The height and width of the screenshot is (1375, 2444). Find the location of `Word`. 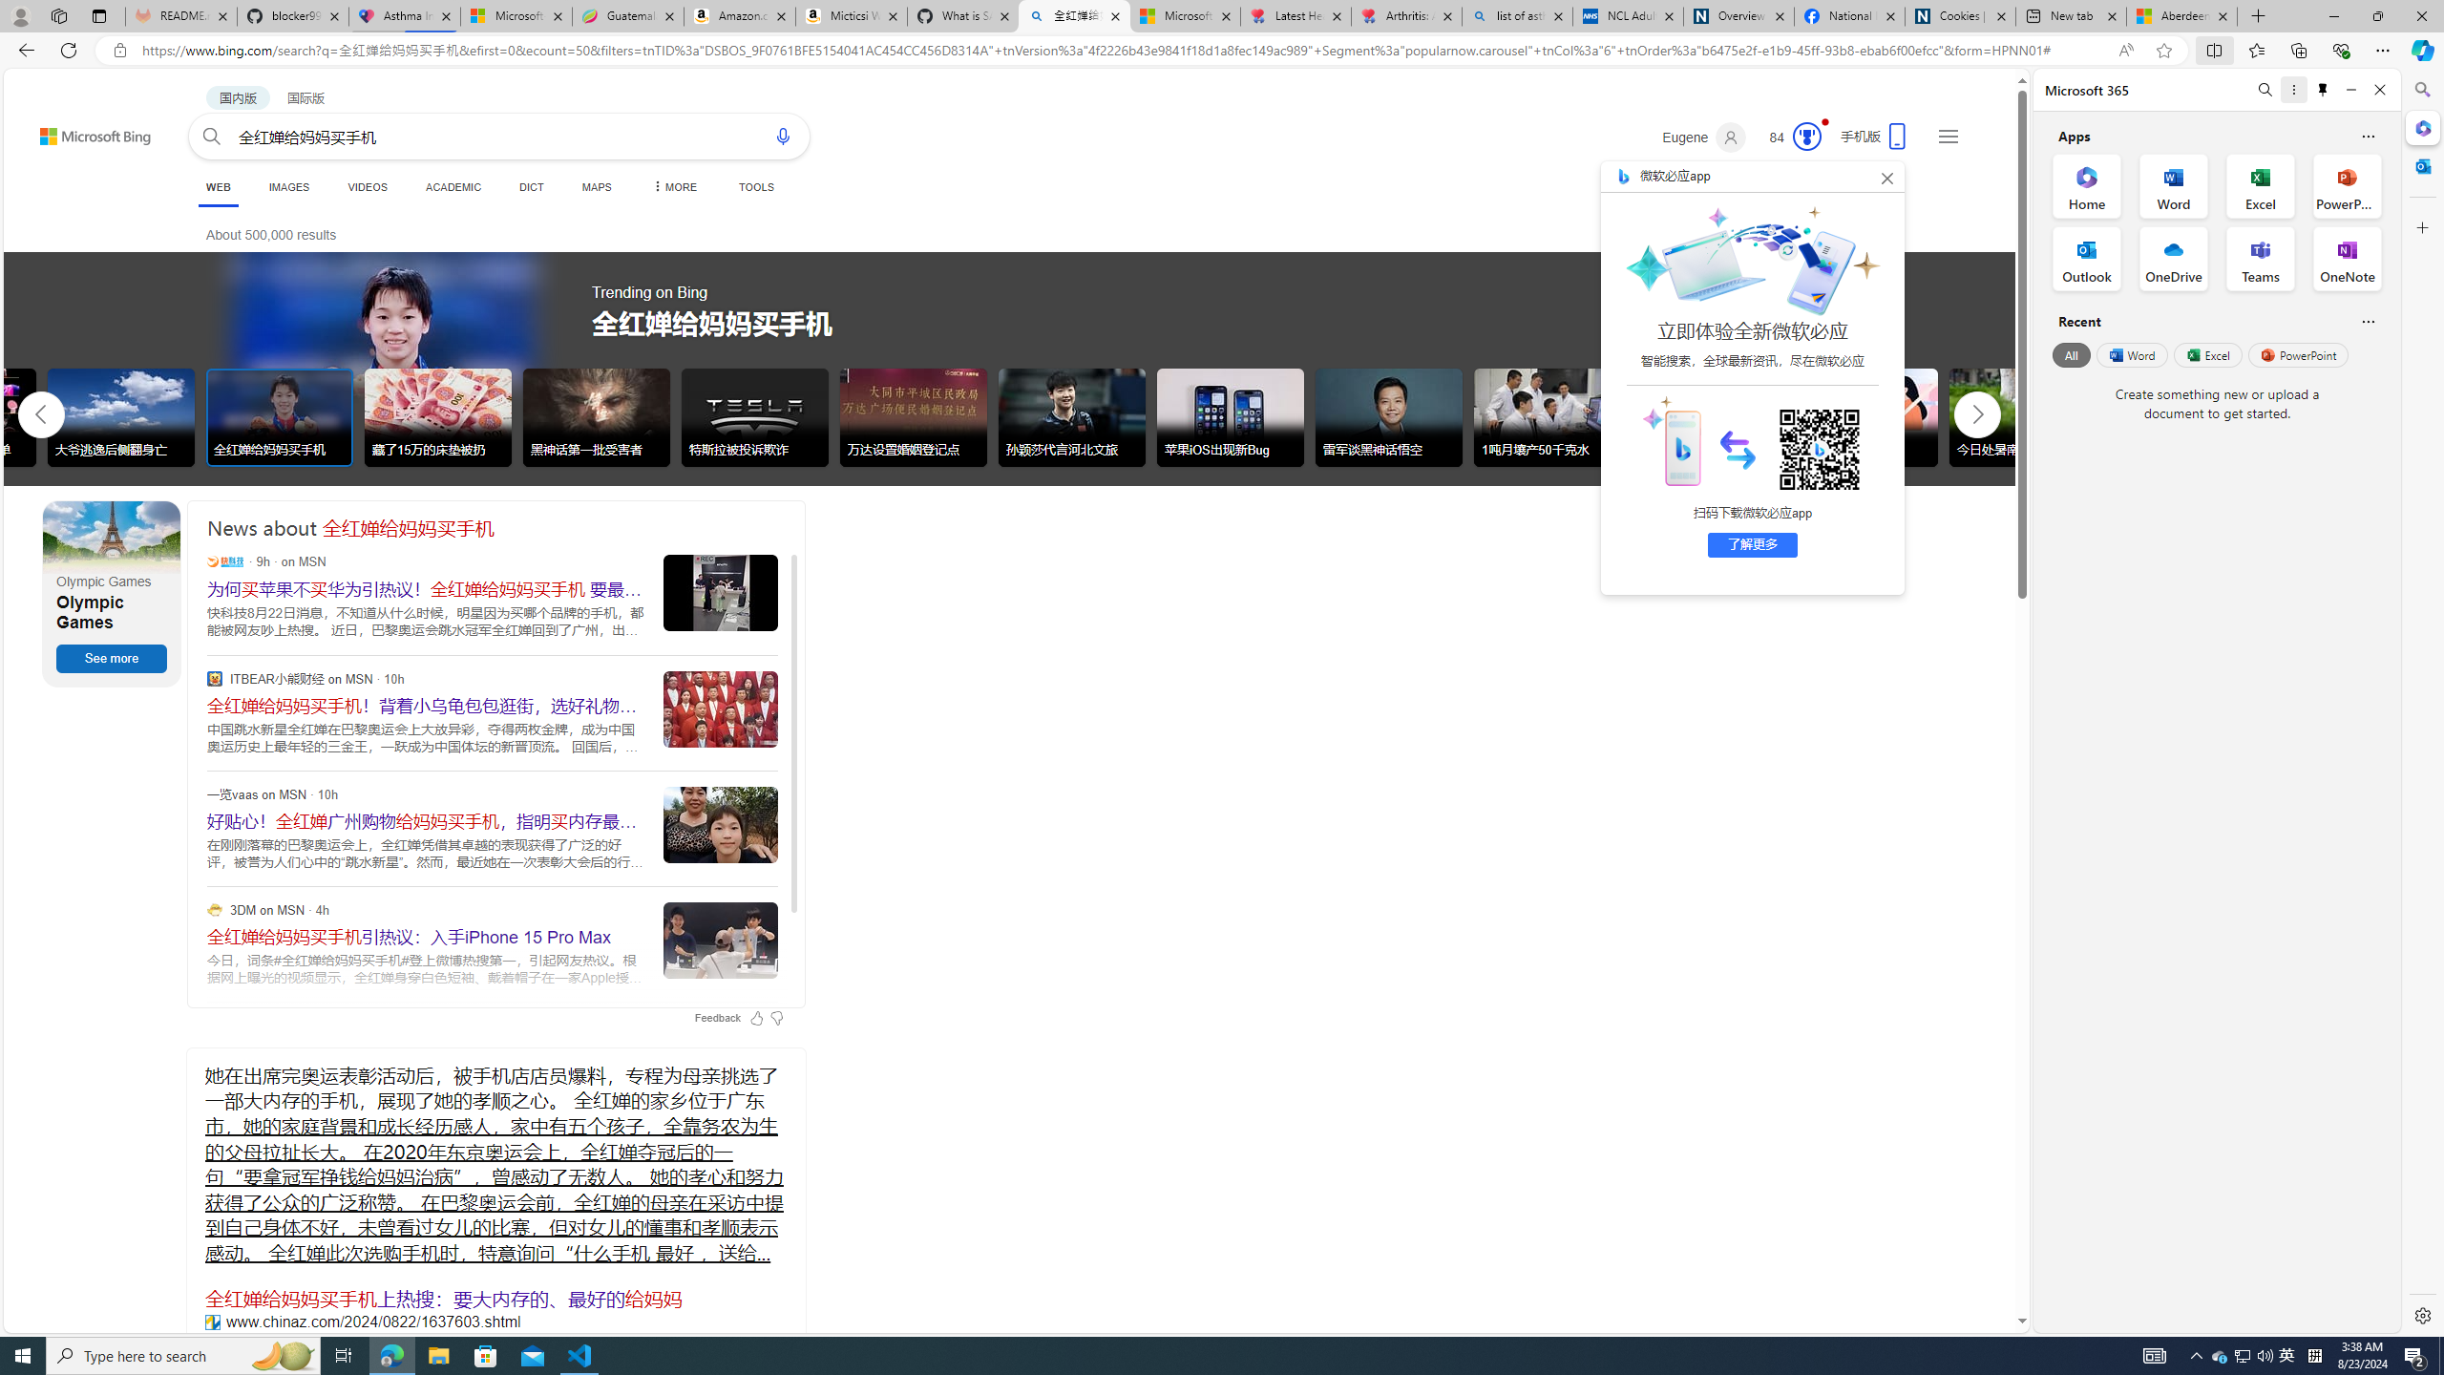

Word is located at coordinates (2131, 354).